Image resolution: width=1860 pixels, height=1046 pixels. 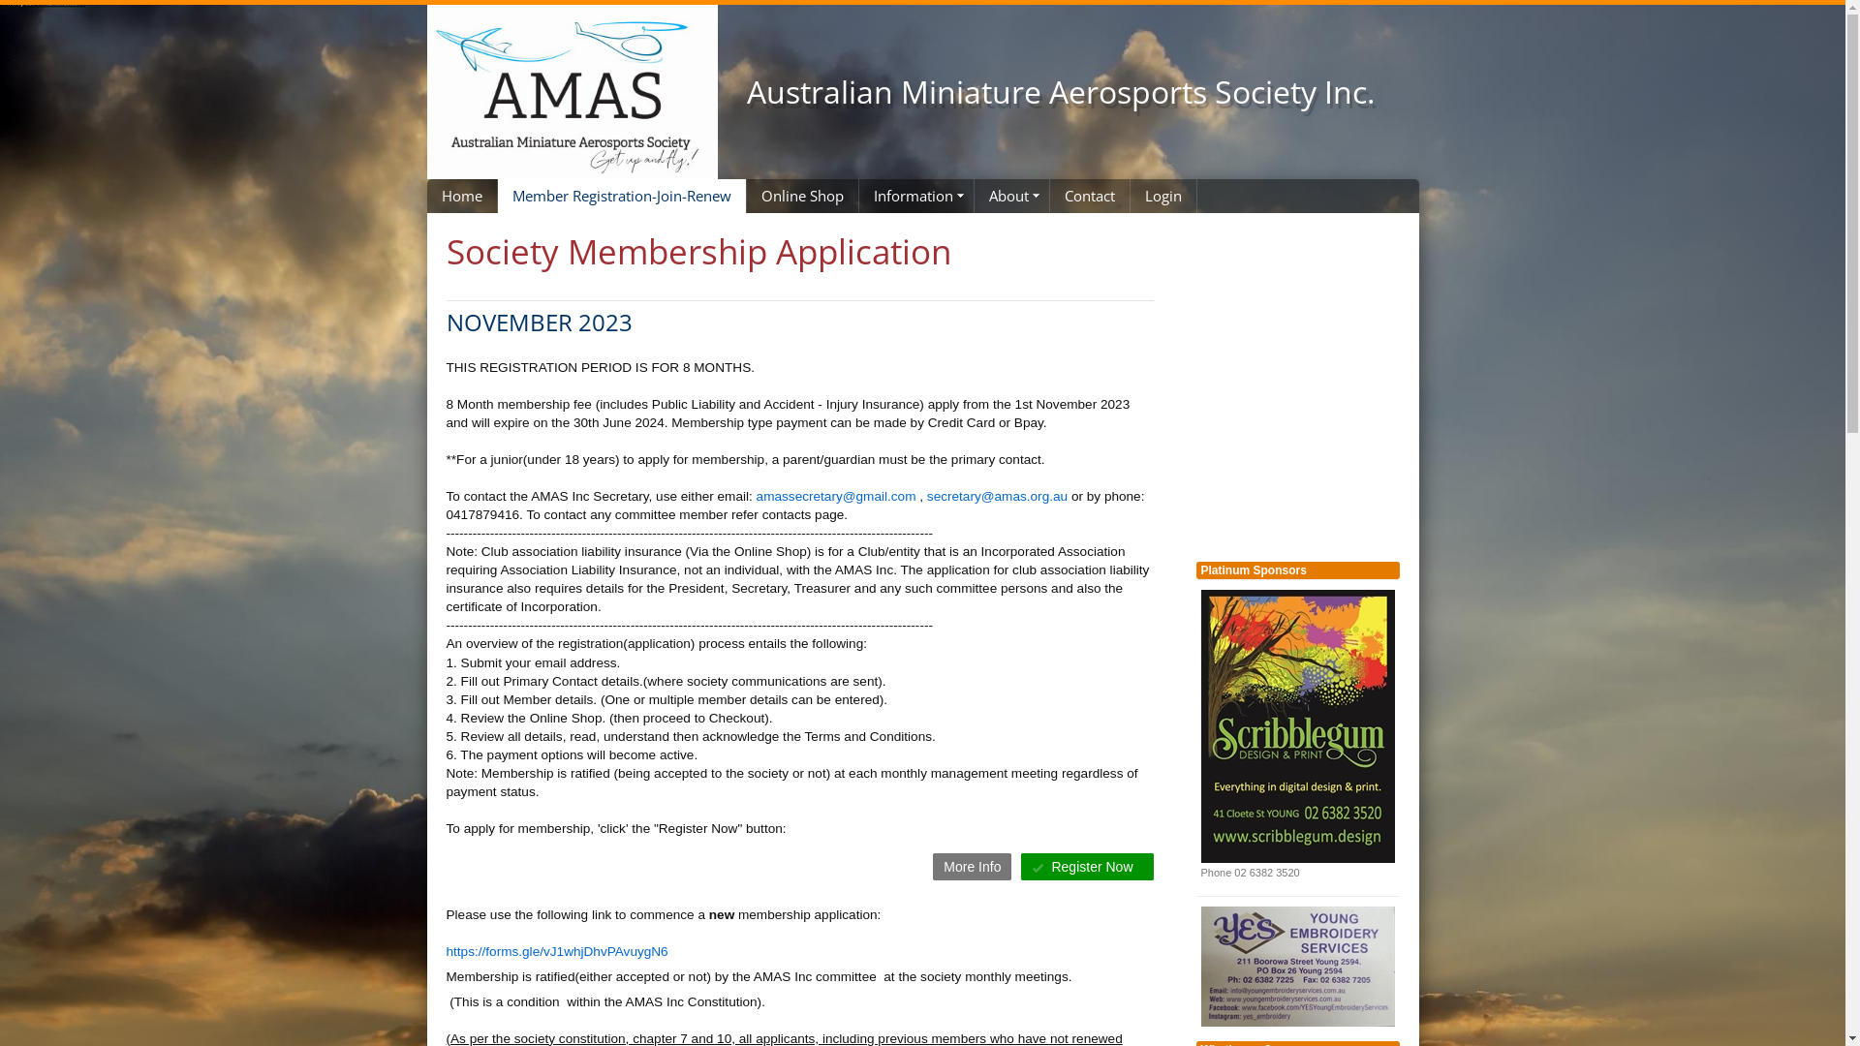 I want to click on About, so click(x=1011, y=196).